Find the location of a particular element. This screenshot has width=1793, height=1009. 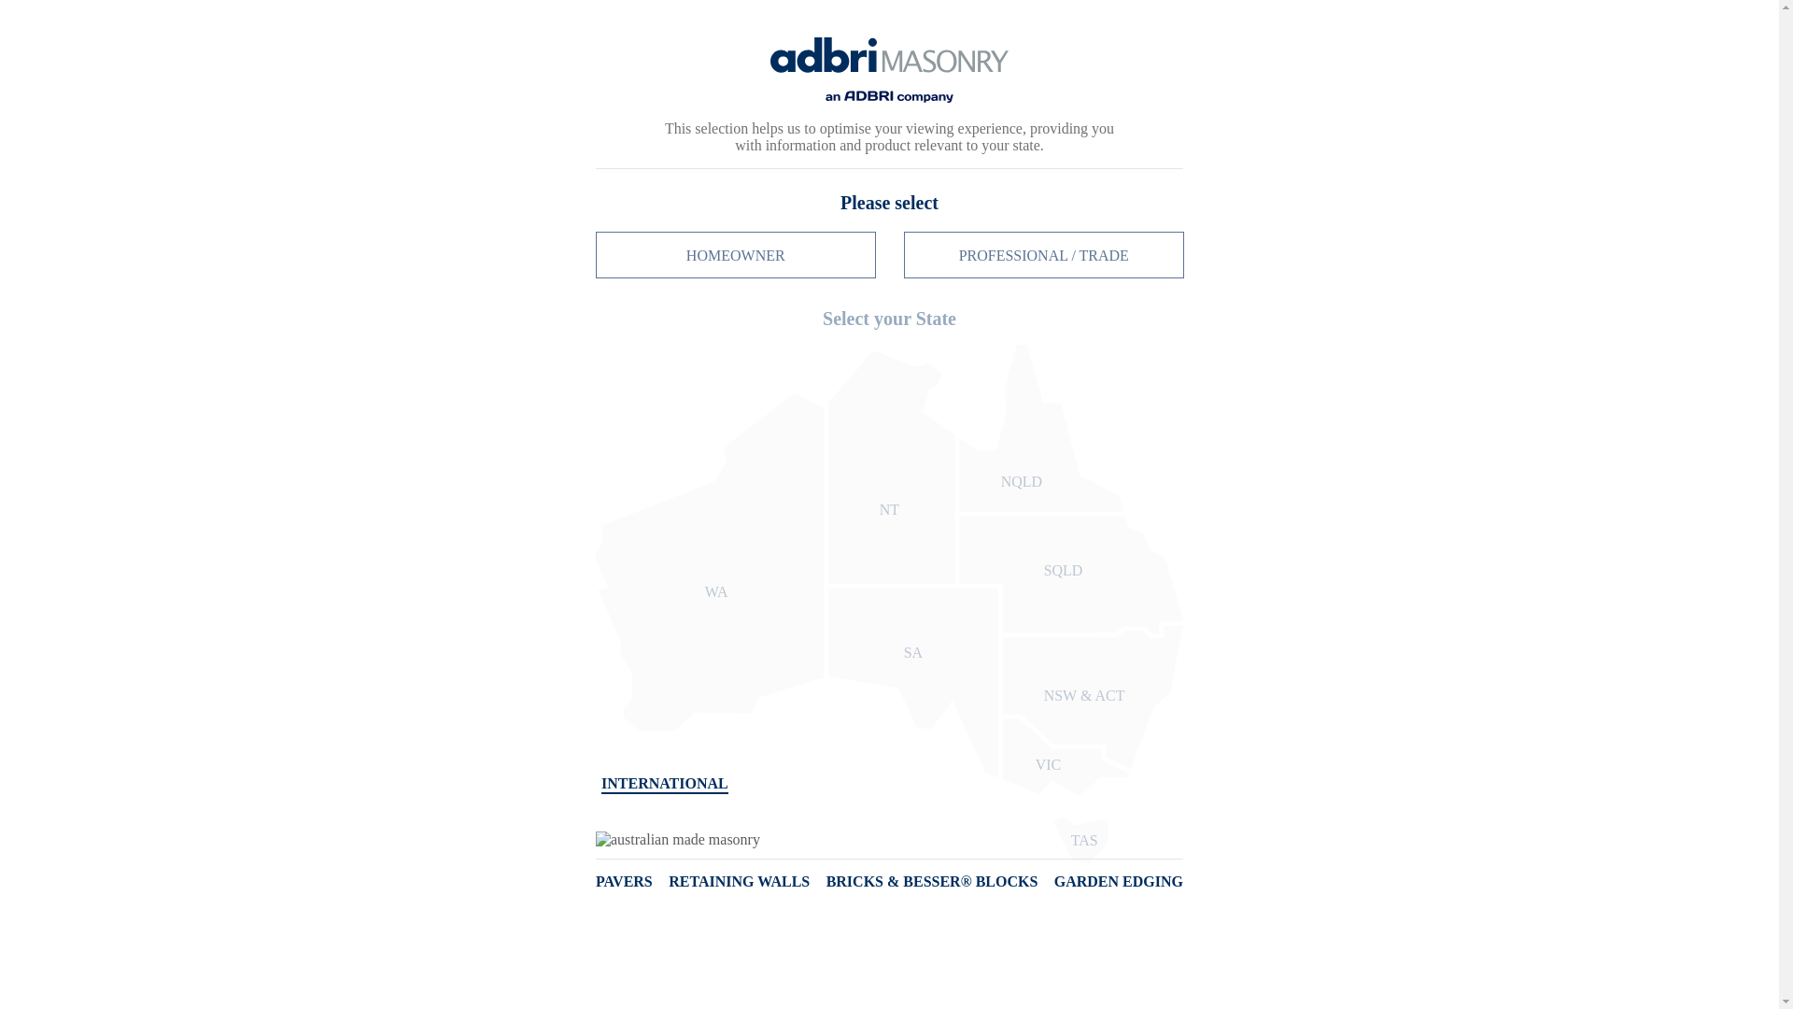

Adbri Masonry is located at coordinates (424, 103).